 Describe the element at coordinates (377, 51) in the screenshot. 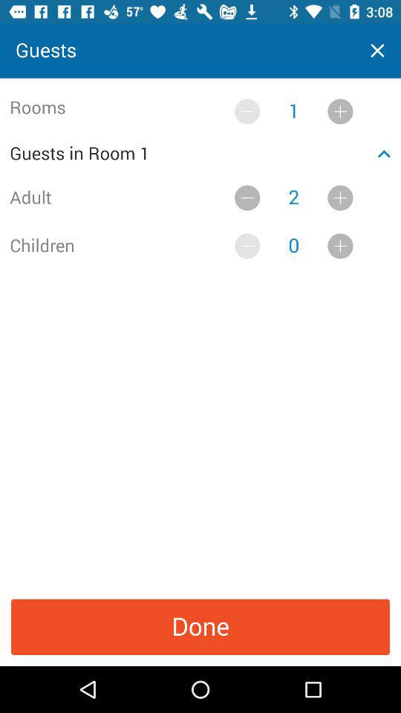

I see `close out screen` at that location.